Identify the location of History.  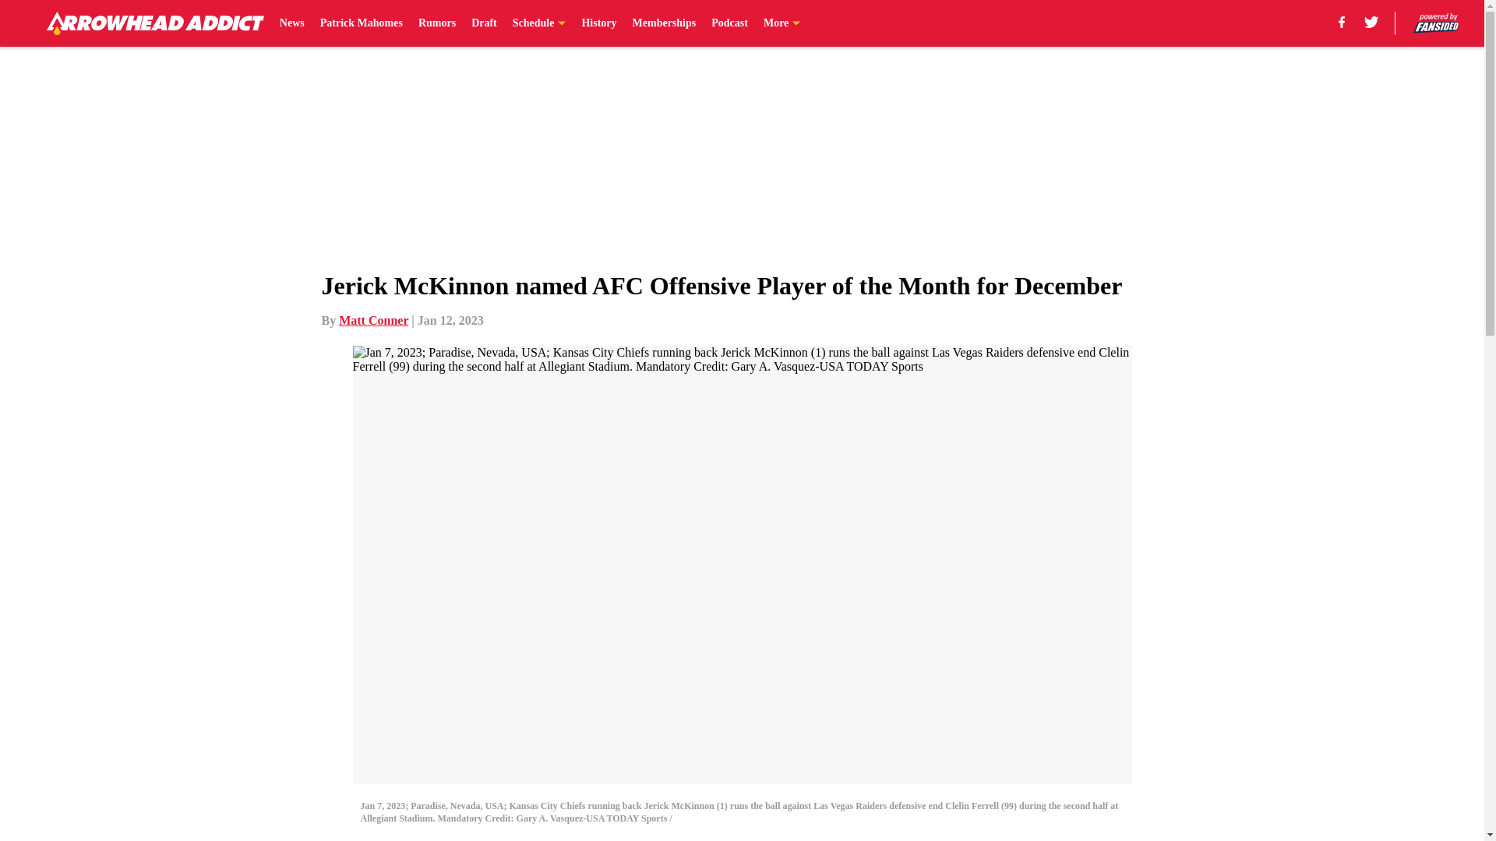
(598, 23).